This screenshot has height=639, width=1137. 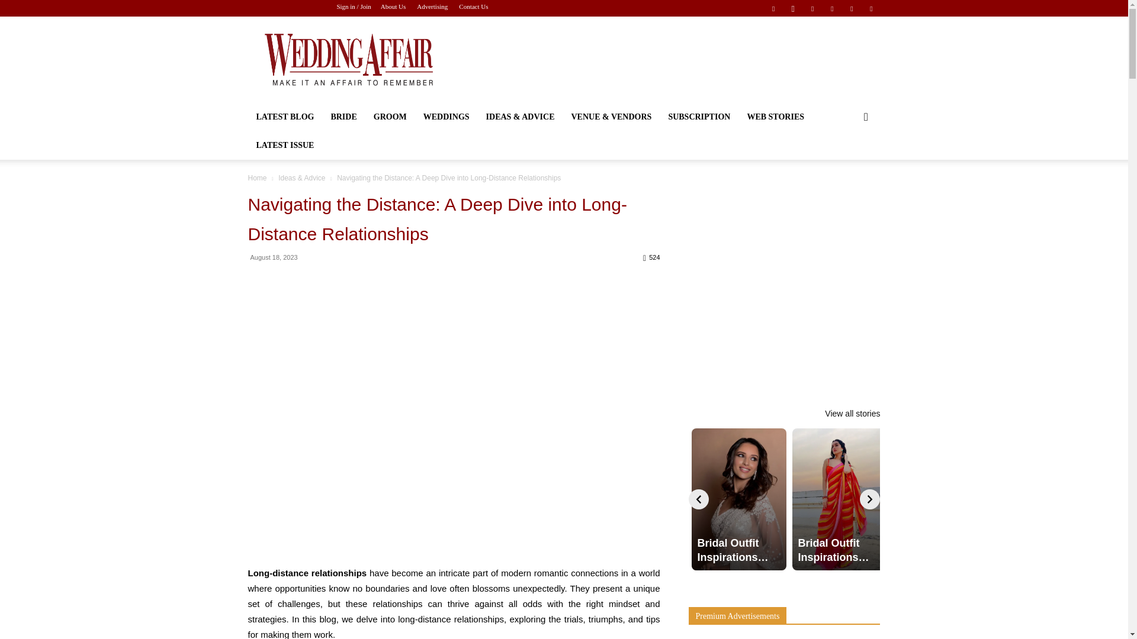 I want to click on Instagram, so click(x=792, y=9).